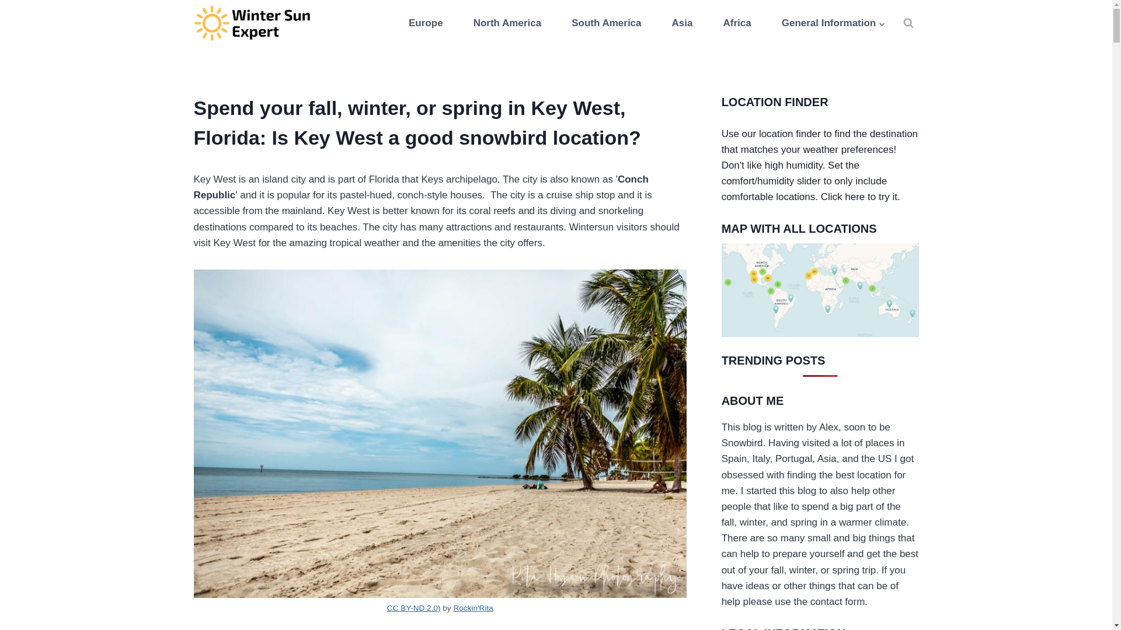  What do you see at coordinates (682, 23) in the screenshot?
I see `Asia` at bounding box center [682, 23].